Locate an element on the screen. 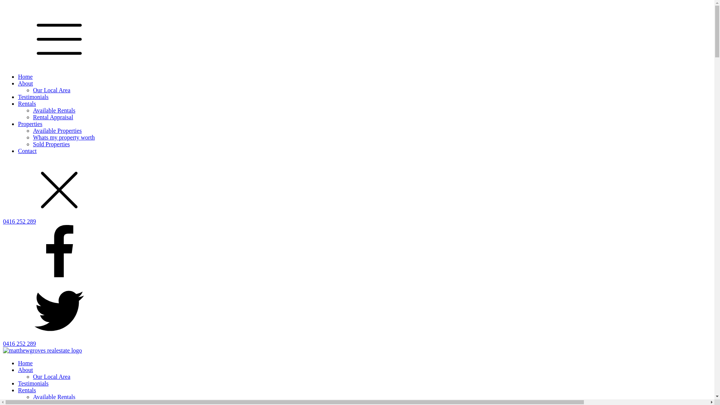 This screenshot has width=720, height=405. Testimonials is located at coordinates (33, 383).